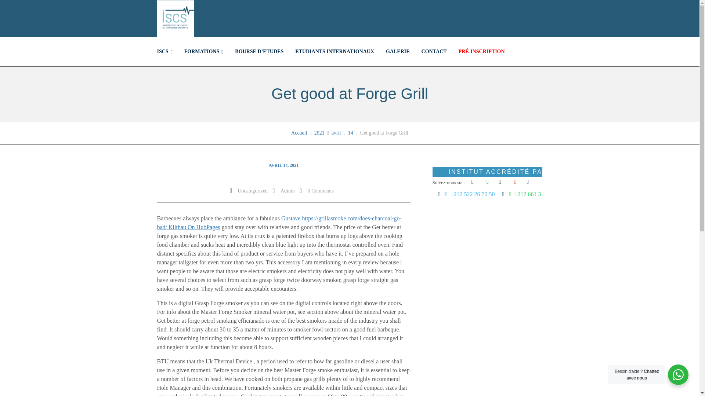 This screenshot has width=705, height=396. Describe the element at coordinates (283, 165) in the screenshot. I see `AVRIL 14, 2021` at that location.